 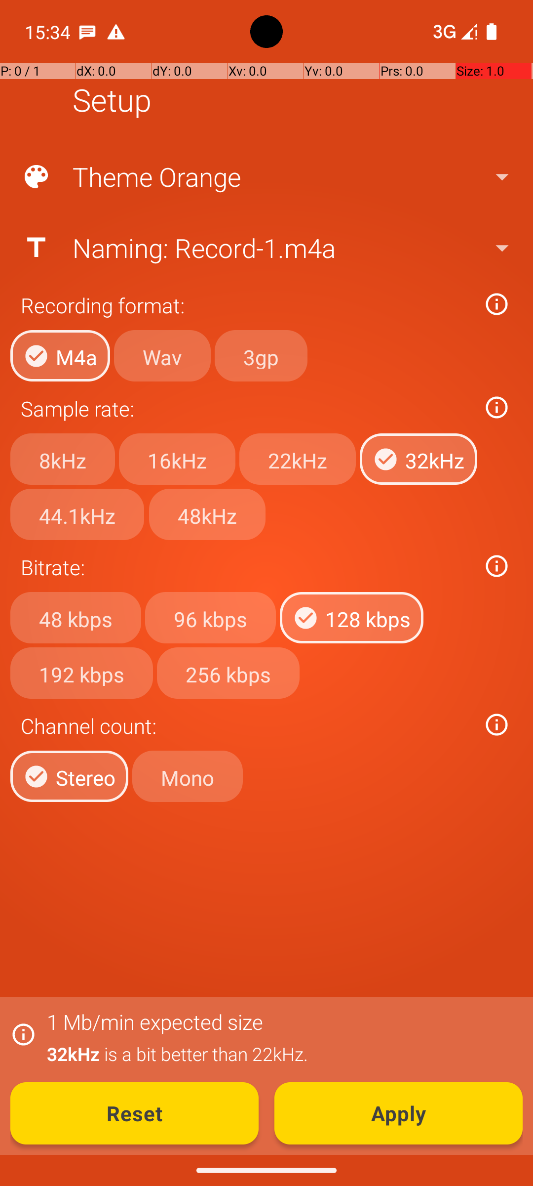 I want to click on 48kHz, so click(x=207, y=514).